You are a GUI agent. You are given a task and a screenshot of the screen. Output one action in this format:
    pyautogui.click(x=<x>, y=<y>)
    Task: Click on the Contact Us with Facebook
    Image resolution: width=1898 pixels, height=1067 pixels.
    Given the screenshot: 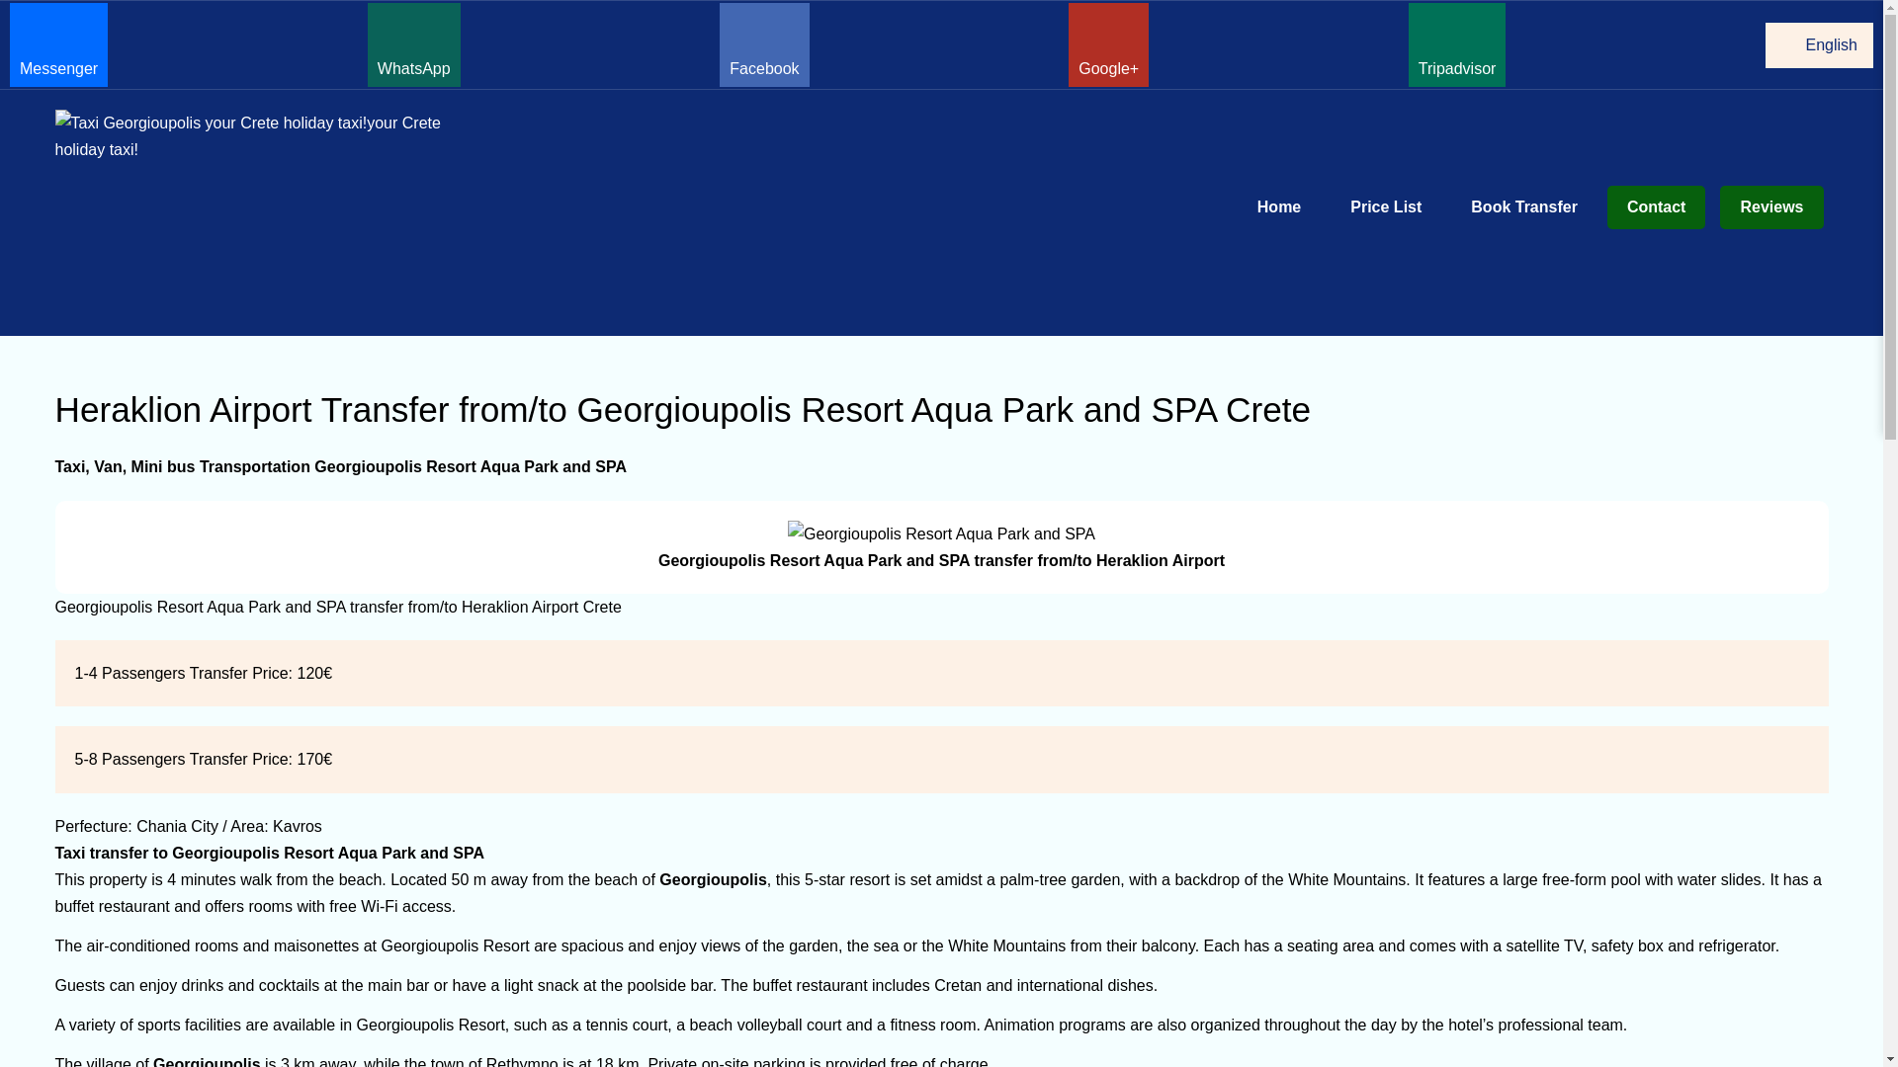 What is the action you would take?
    pyautogui.click(x=763, y=44)
    